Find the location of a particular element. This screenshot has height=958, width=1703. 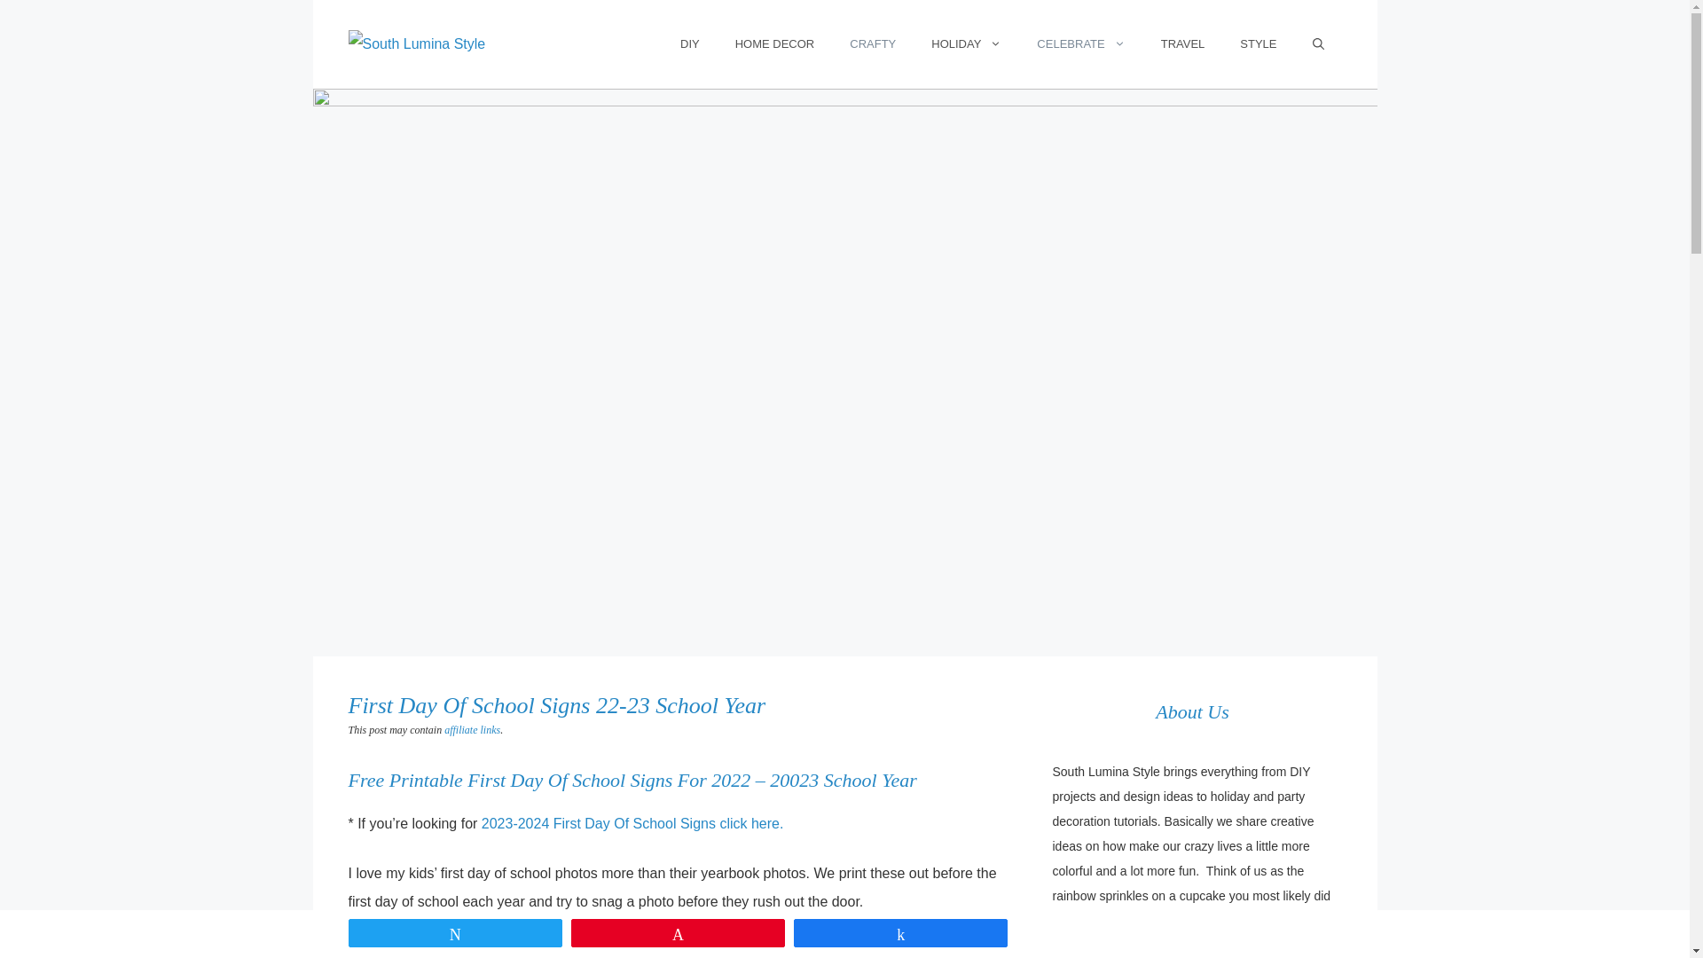

HOLIDAY is located at coordinates (965, 44).